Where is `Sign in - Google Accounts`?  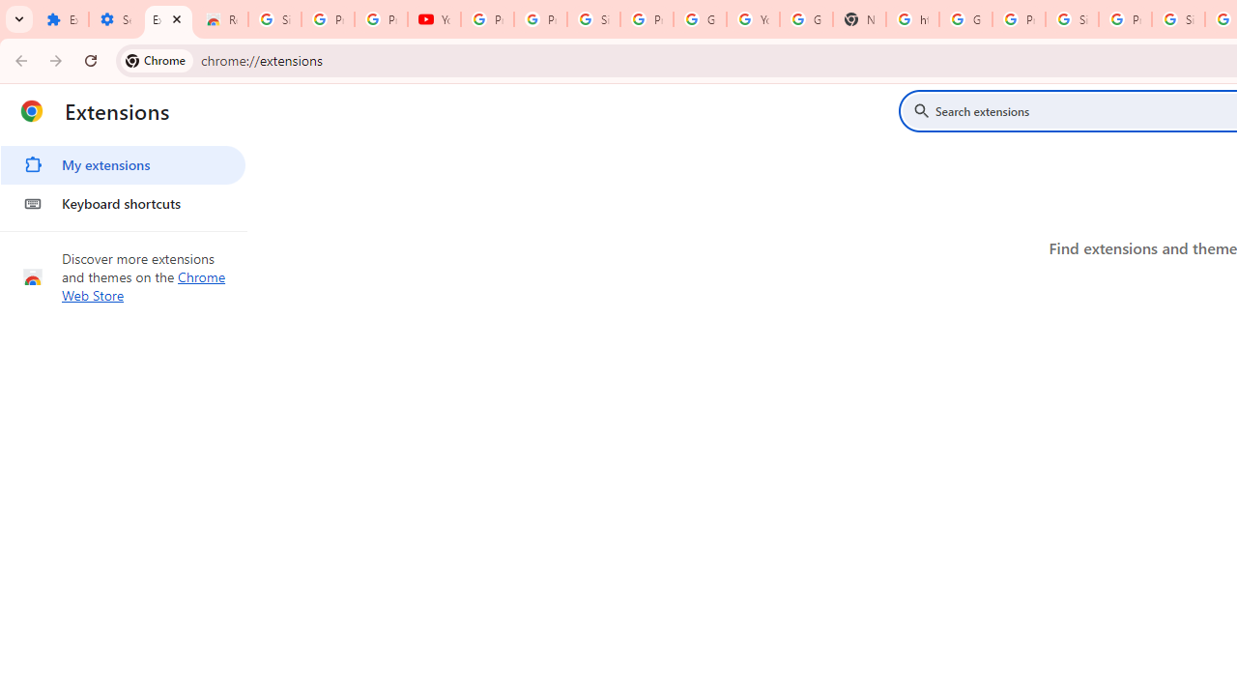
Sign in - Google Accounts is located at coordinates (1071, 19).